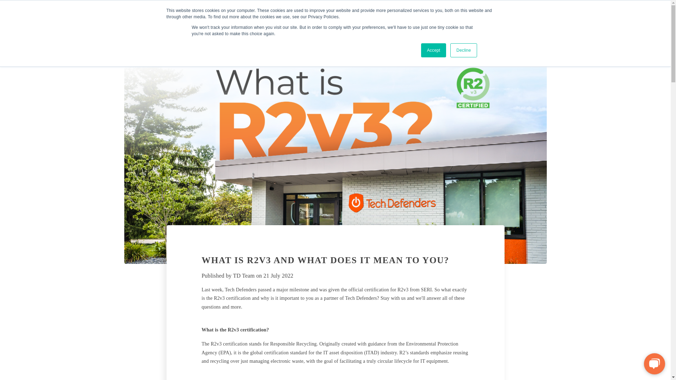 The height and width of the screenshot is (380, 676). I want to click on K-12 Schools, so click(434, 19).